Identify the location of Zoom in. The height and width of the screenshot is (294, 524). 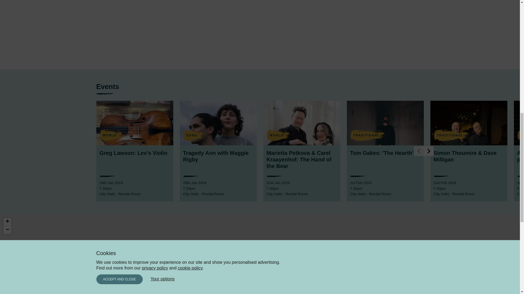
(7, 222).